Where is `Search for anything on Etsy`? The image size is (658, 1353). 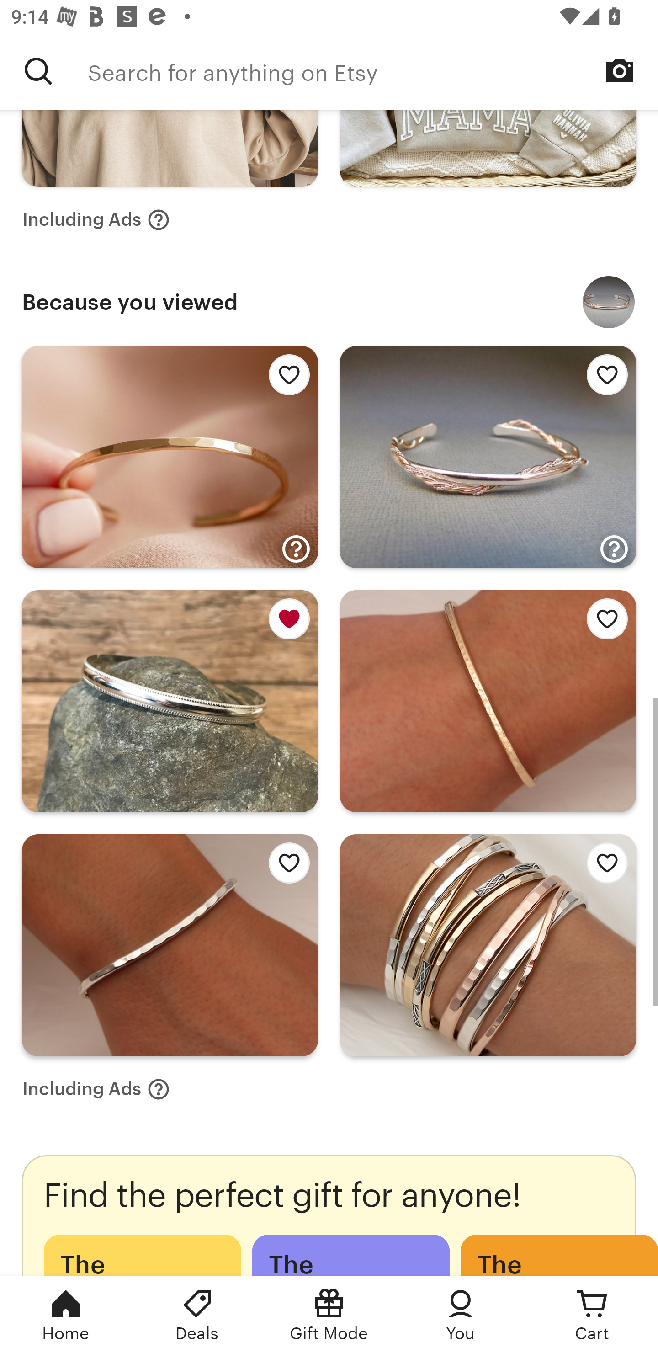
Search for anything on Etsy is located at coordinates (38, 71).